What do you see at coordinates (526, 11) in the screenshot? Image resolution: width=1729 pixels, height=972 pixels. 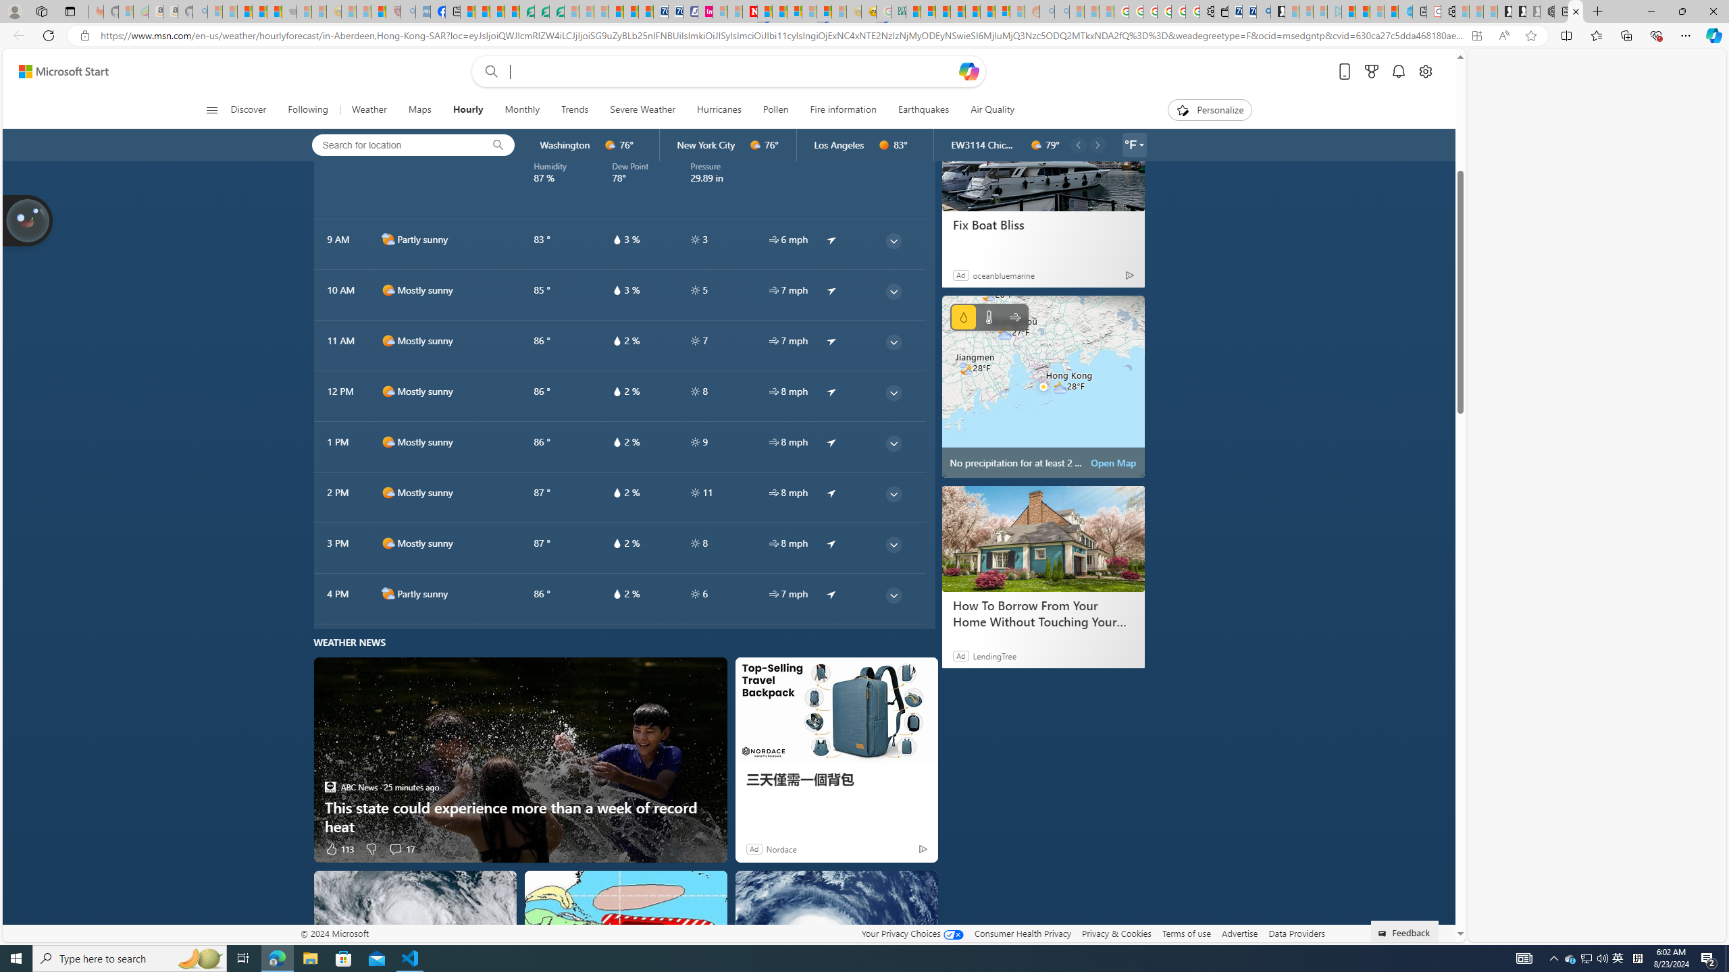 I see `LendingTree - Compare Lenders` at bounding box center [526, 11].